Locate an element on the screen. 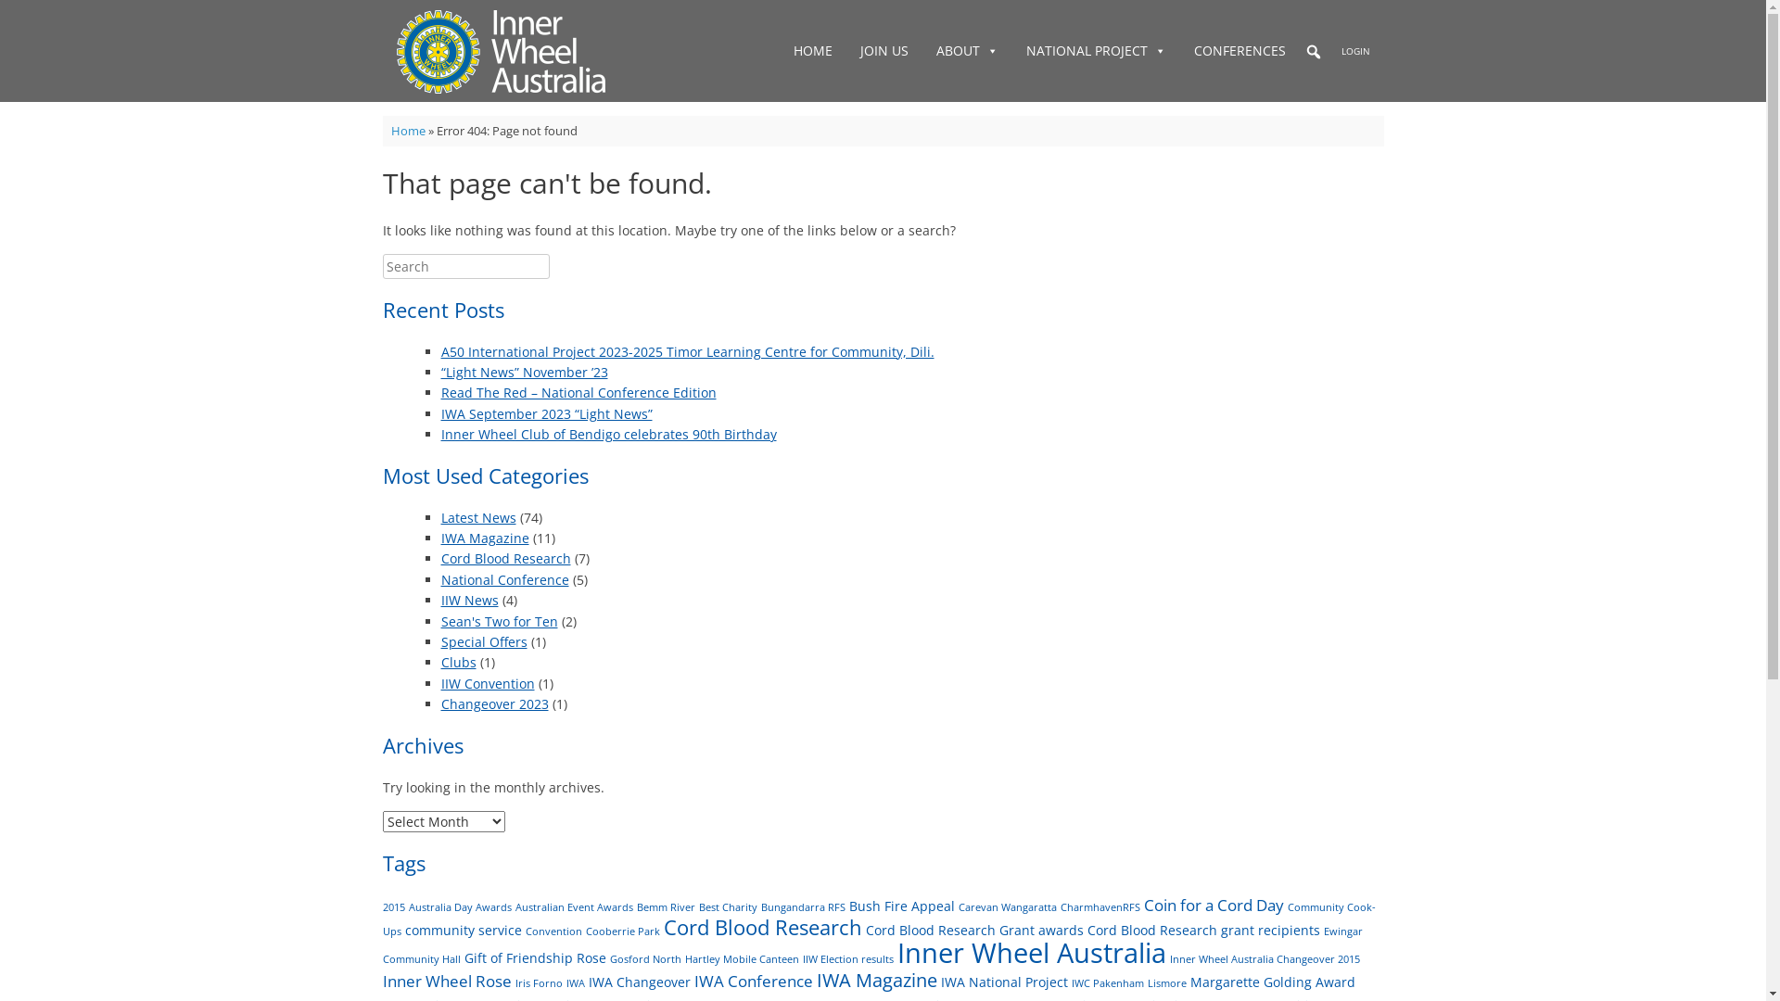  community service is located at coordinates (463, 931).